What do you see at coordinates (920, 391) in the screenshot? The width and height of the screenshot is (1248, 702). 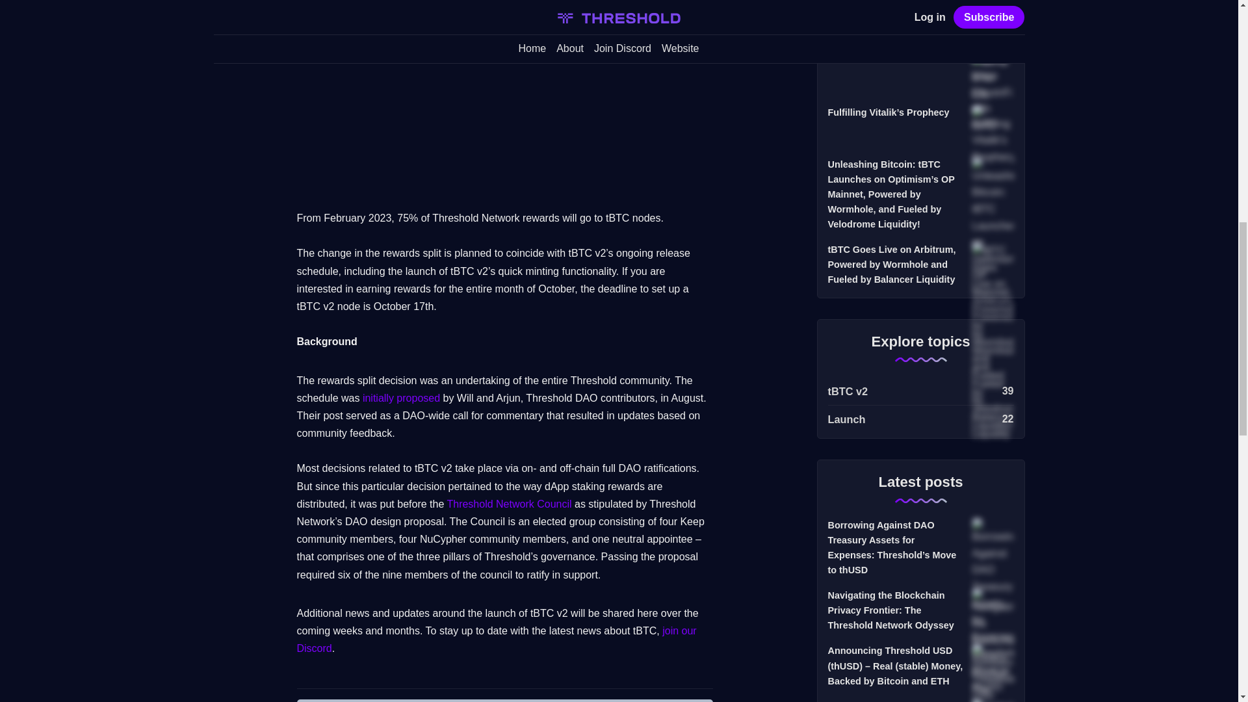 I see `tBTC v2` at bounding box center [920, 391].